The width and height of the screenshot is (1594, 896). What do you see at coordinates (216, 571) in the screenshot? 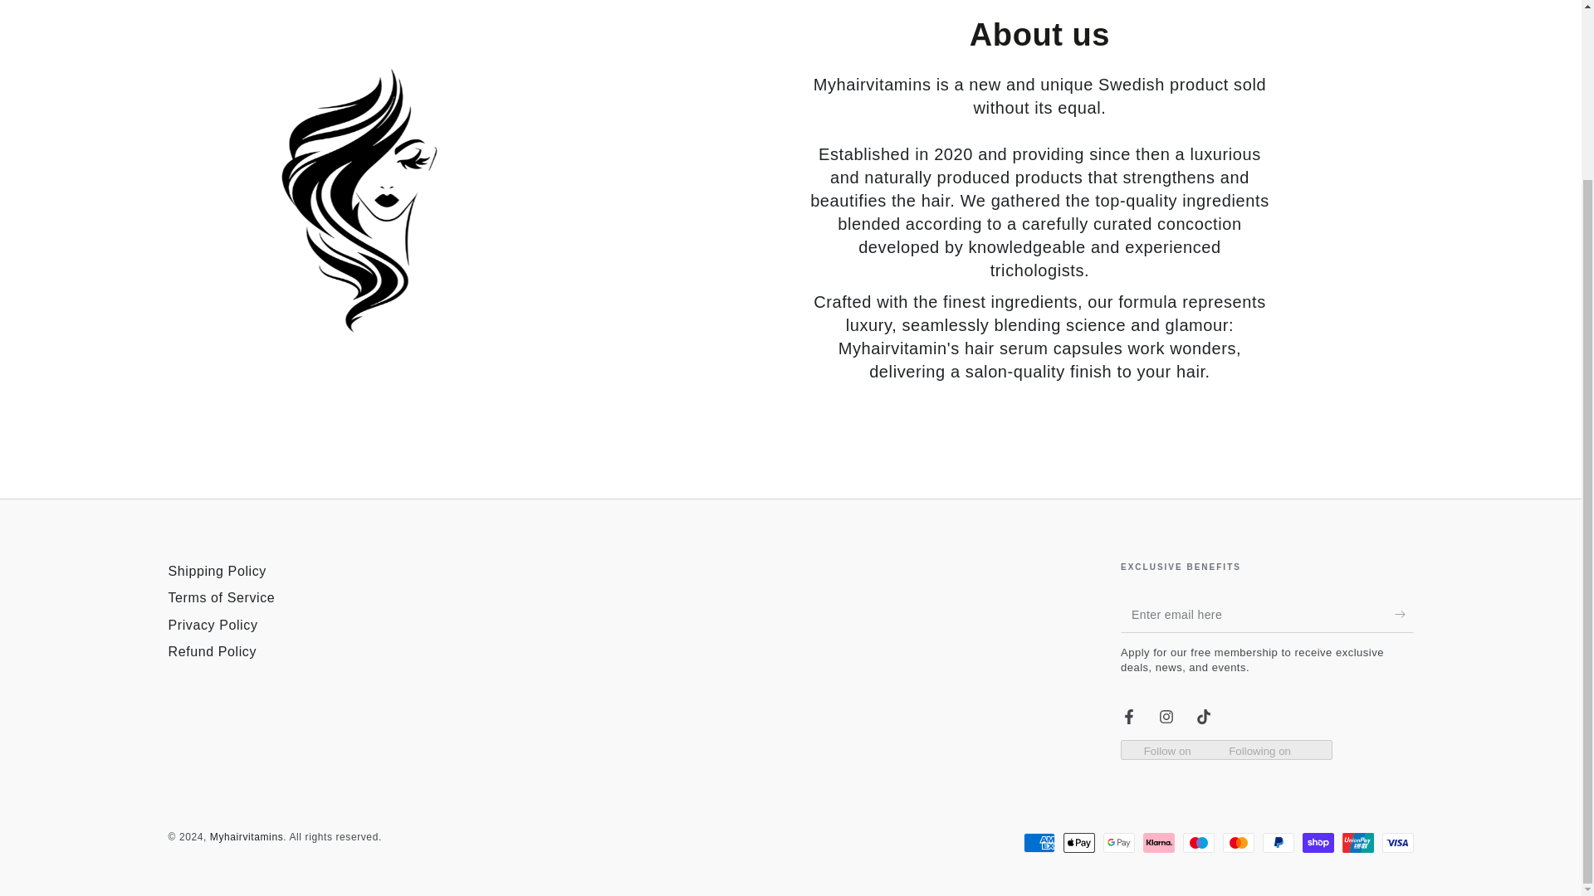
I see `Shipping Policy` at bounding box center [216, 571].